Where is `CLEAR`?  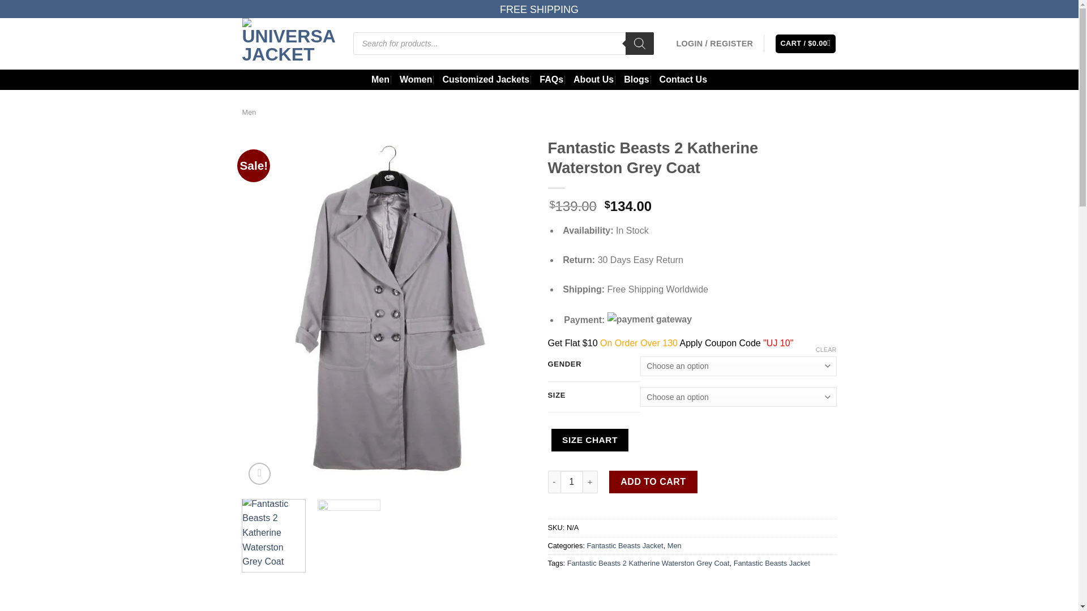
CLEAR is located at coordinates (827, 350).